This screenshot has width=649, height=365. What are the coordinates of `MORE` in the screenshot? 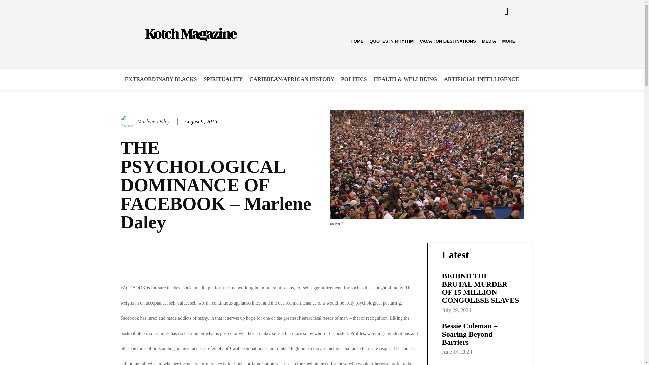 It's located at (508, 41).